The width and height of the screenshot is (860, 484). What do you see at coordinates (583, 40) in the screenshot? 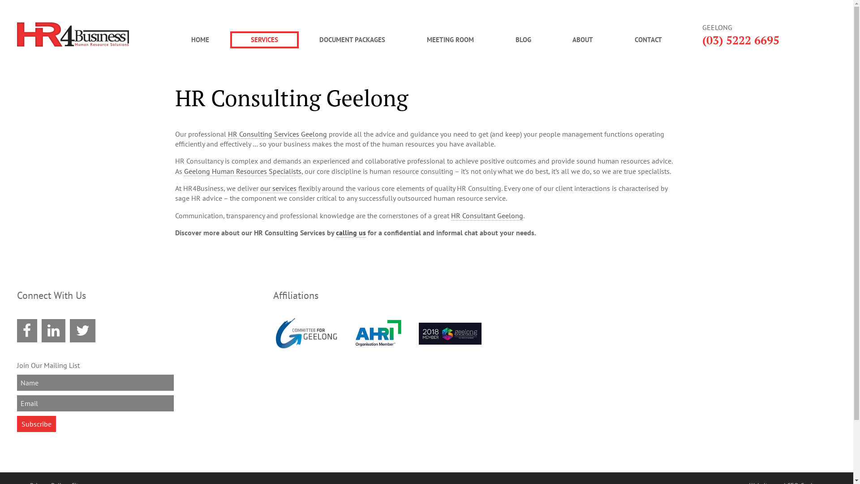
I see `ABOUT` at bounding box center [583, 40].